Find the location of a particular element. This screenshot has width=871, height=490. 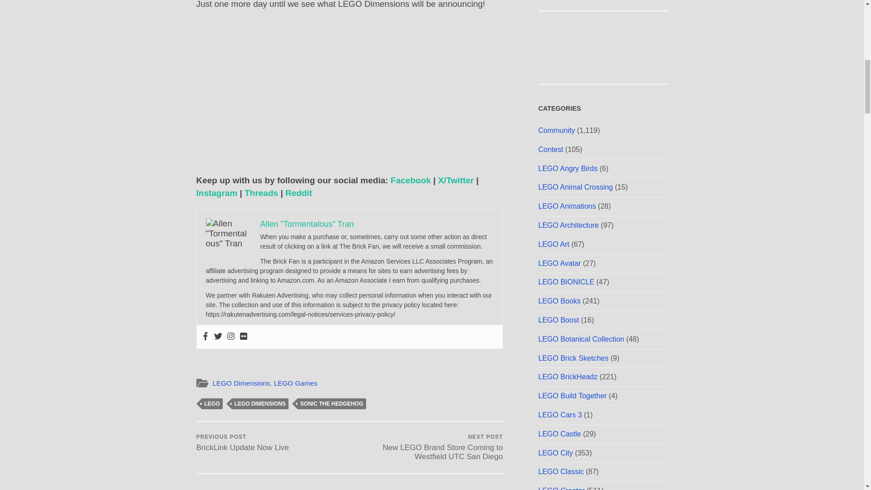

Allen "Tormentalous" Tran is located at coordinates (308, 224).